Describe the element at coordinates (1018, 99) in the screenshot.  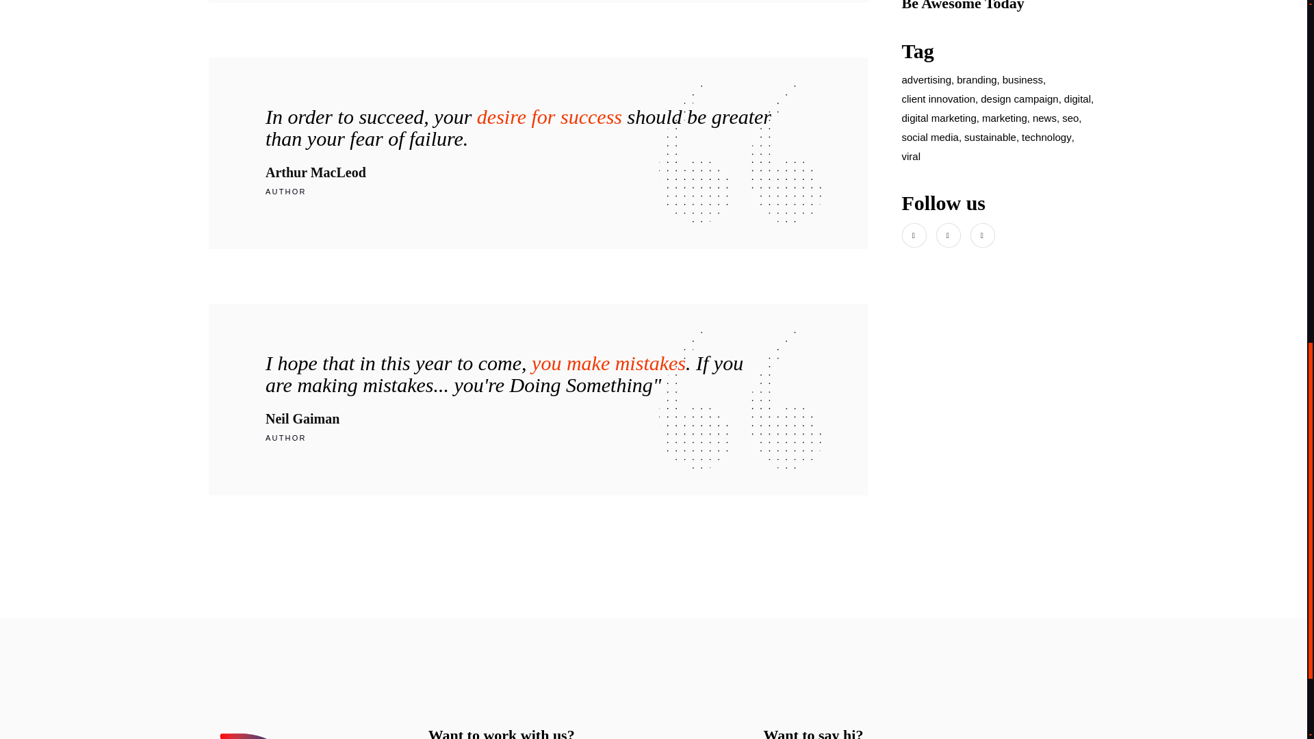
I see `design campaign` at that location.